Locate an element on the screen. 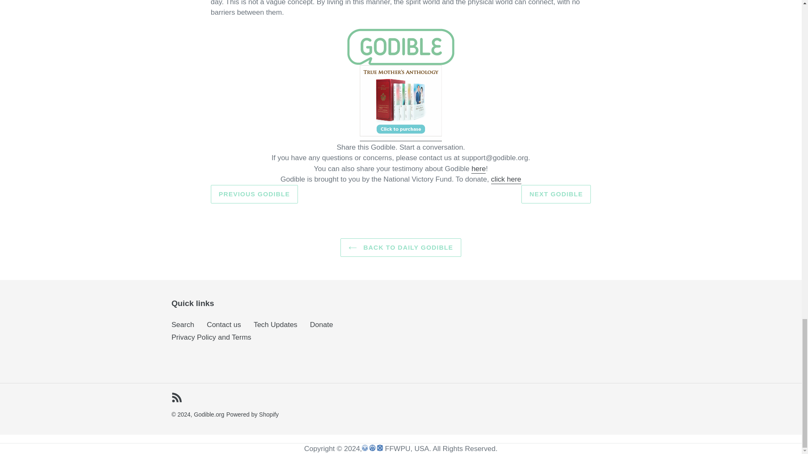 The height and width of the screenshot is (454, 808). click here is located at coordinates (506, 179).